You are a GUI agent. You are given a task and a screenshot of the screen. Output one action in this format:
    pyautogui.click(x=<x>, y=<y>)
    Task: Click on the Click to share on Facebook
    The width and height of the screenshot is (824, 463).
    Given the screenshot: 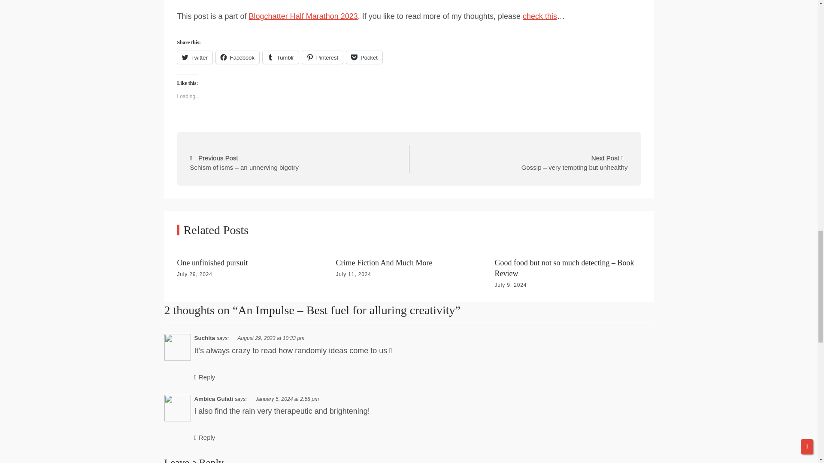 What is the action you would take?
    pyautogui.click(x=238, y=57)
    